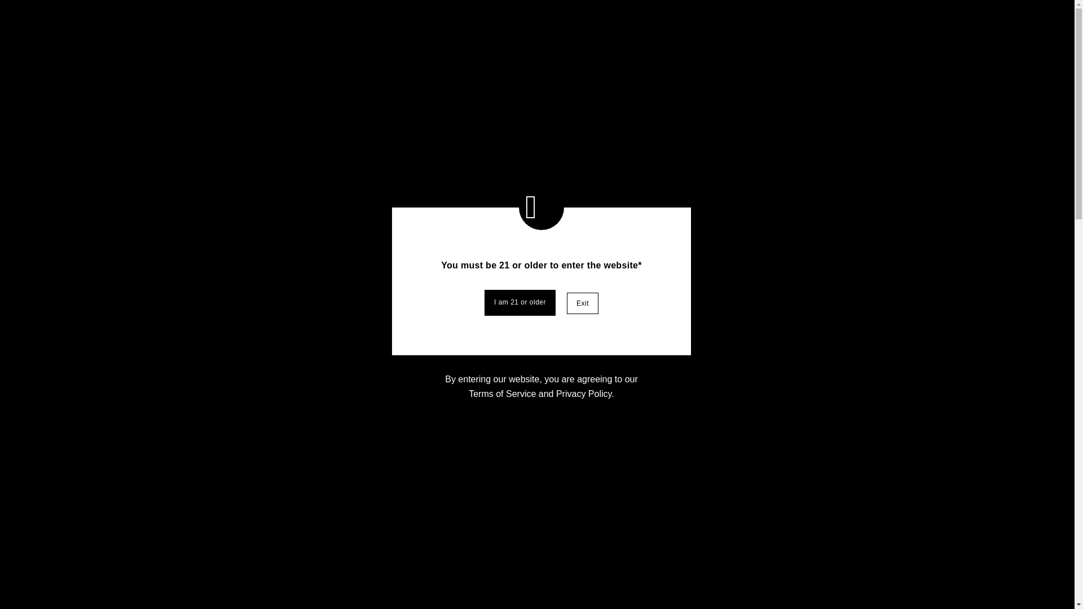  Describe the element at coordinates (498, 18) in the screenshot. I see `hundredth Verano dispensary` at that location.